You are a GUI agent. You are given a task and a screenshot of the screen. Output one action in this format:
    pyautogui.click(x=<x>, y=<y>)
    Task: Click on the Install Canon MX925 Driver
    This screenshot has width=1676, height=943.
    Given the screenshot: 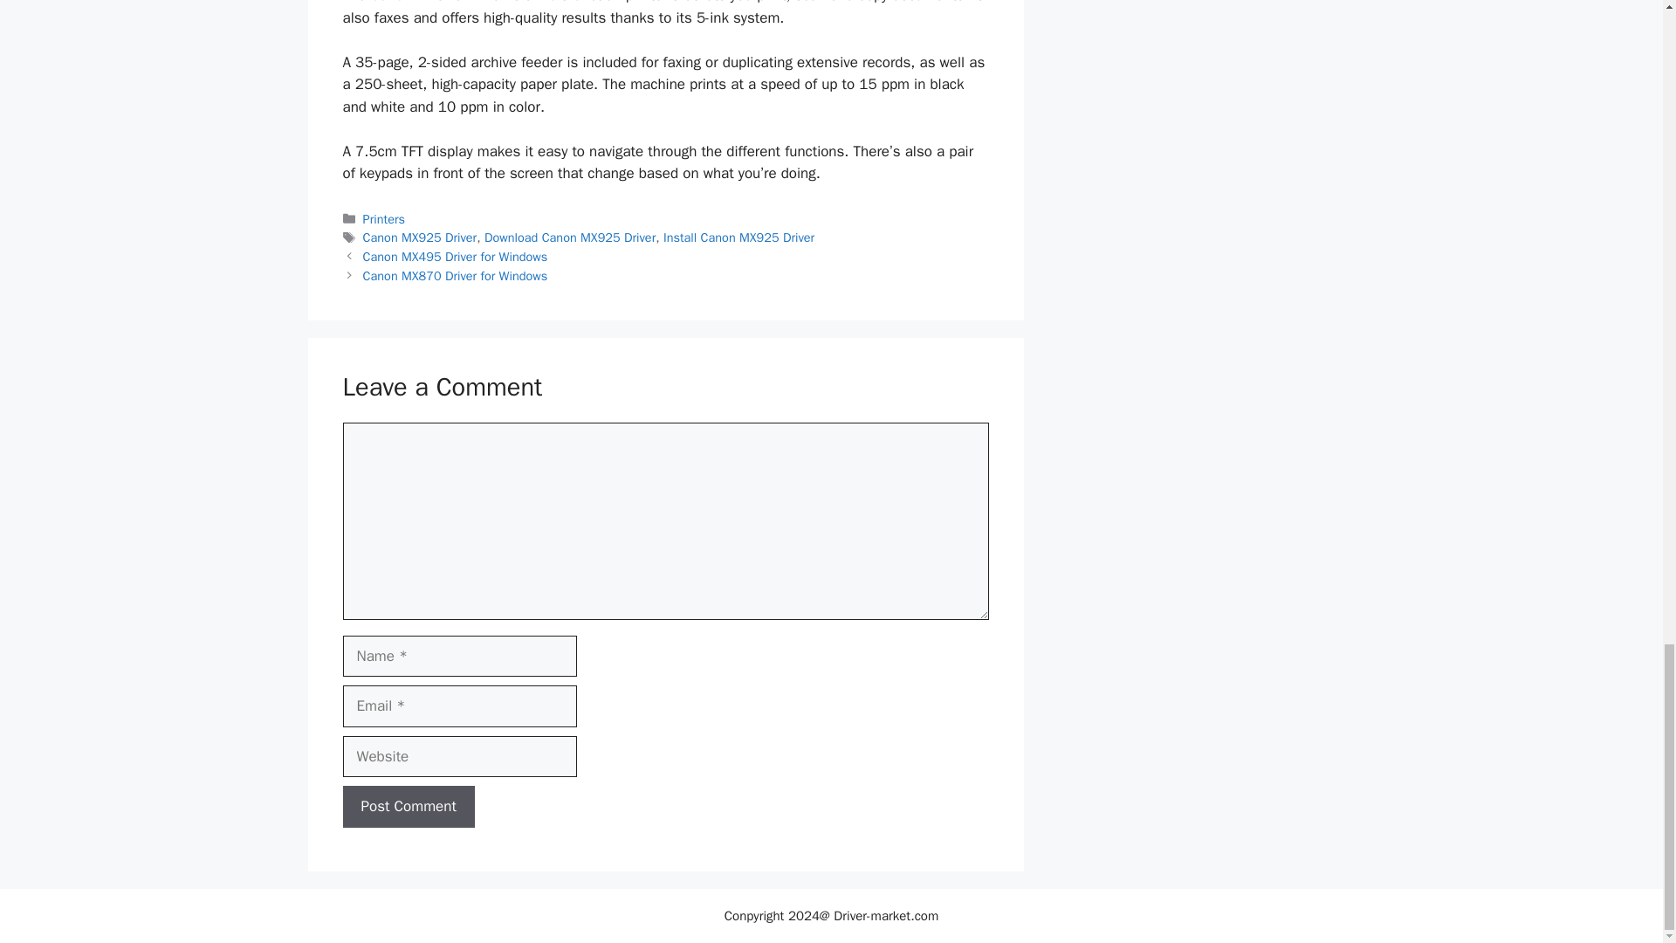 What is the action you would take?
    pyautogui.click(x=738, y=237)
    